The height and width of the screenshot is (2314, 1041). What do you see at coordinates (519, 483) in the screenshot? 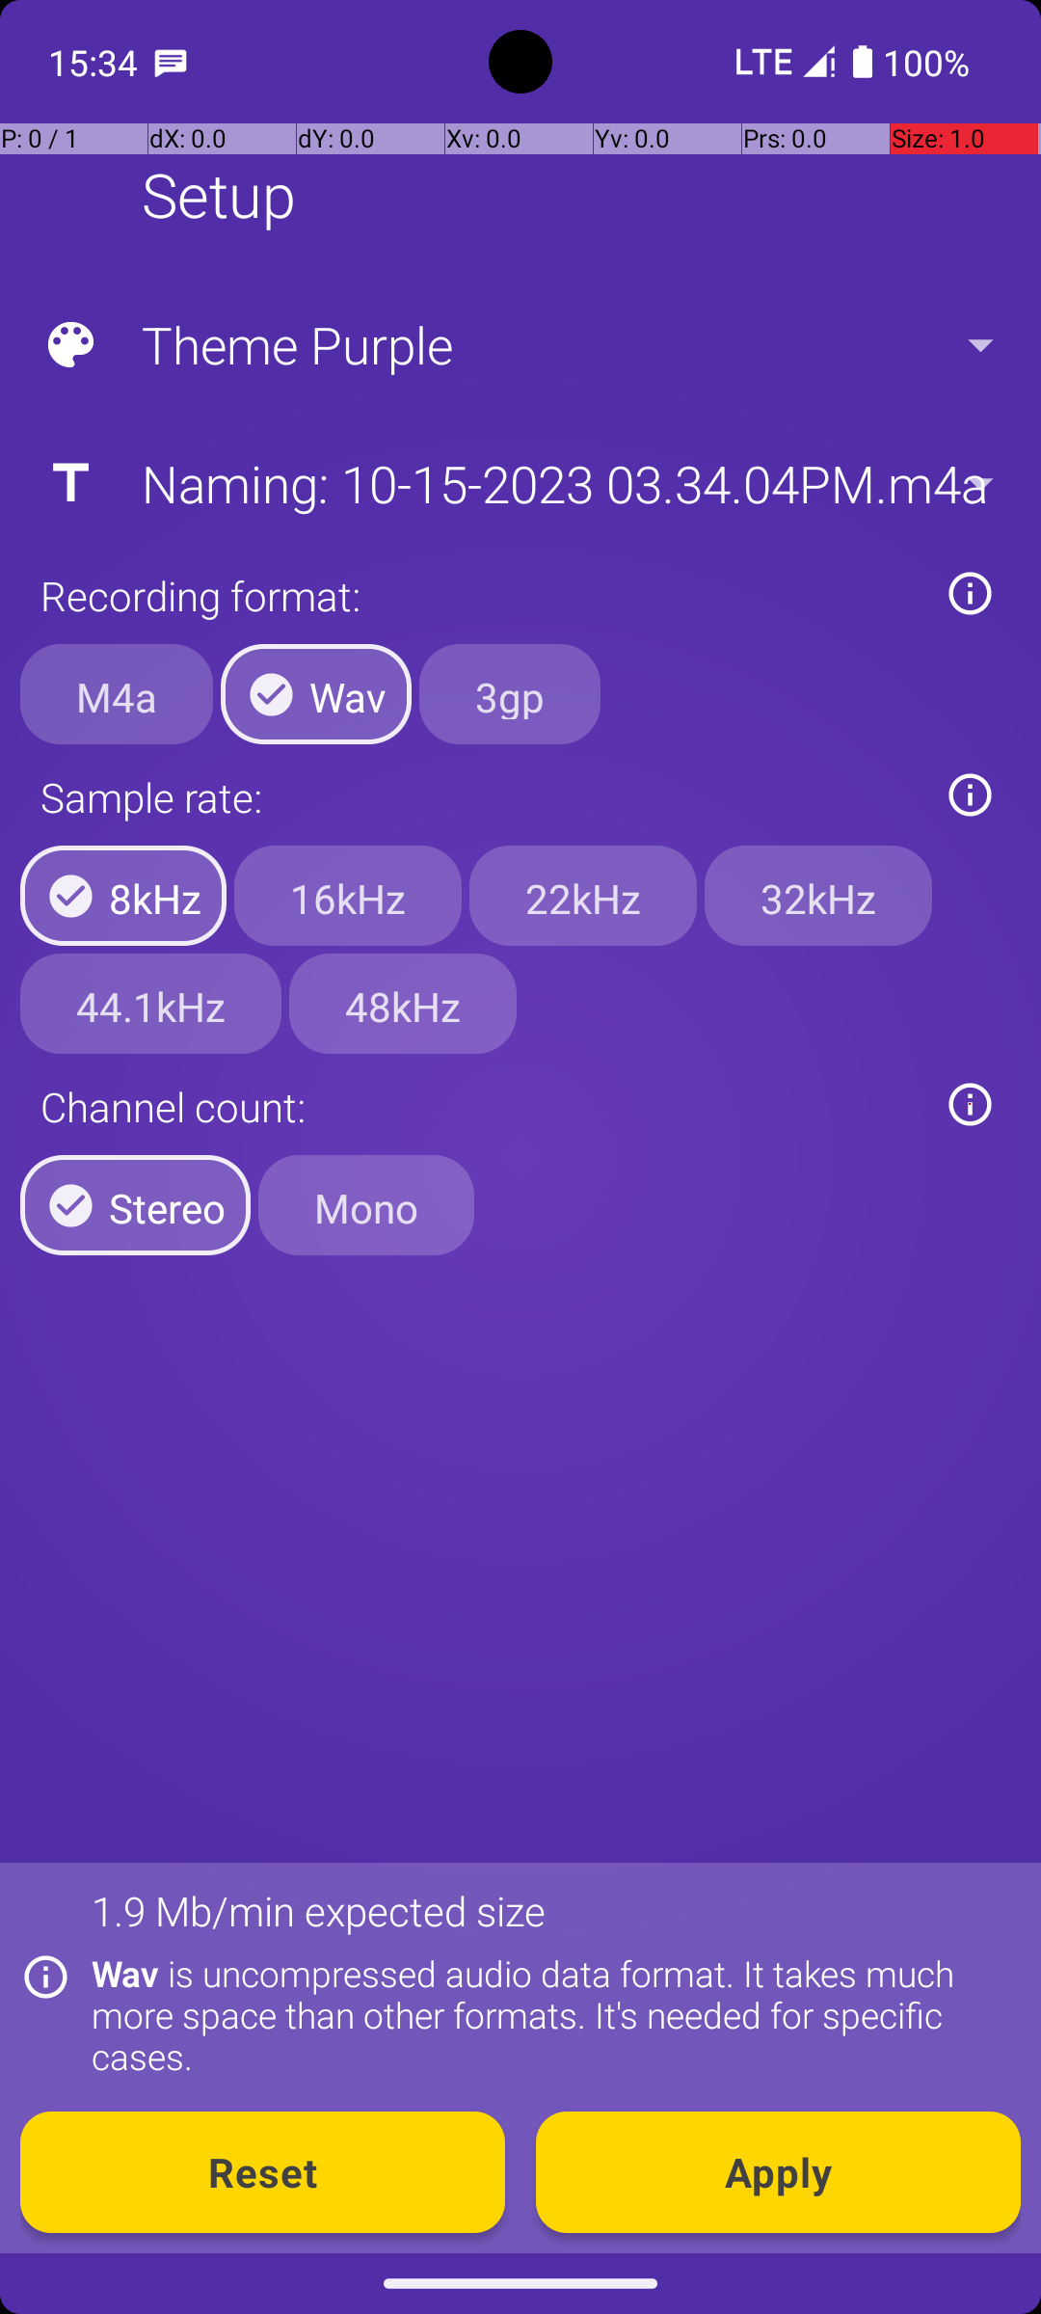
I see `Naming: 10-15-2023 03.34.04PM.m4a` at bounding box center [519, 483].